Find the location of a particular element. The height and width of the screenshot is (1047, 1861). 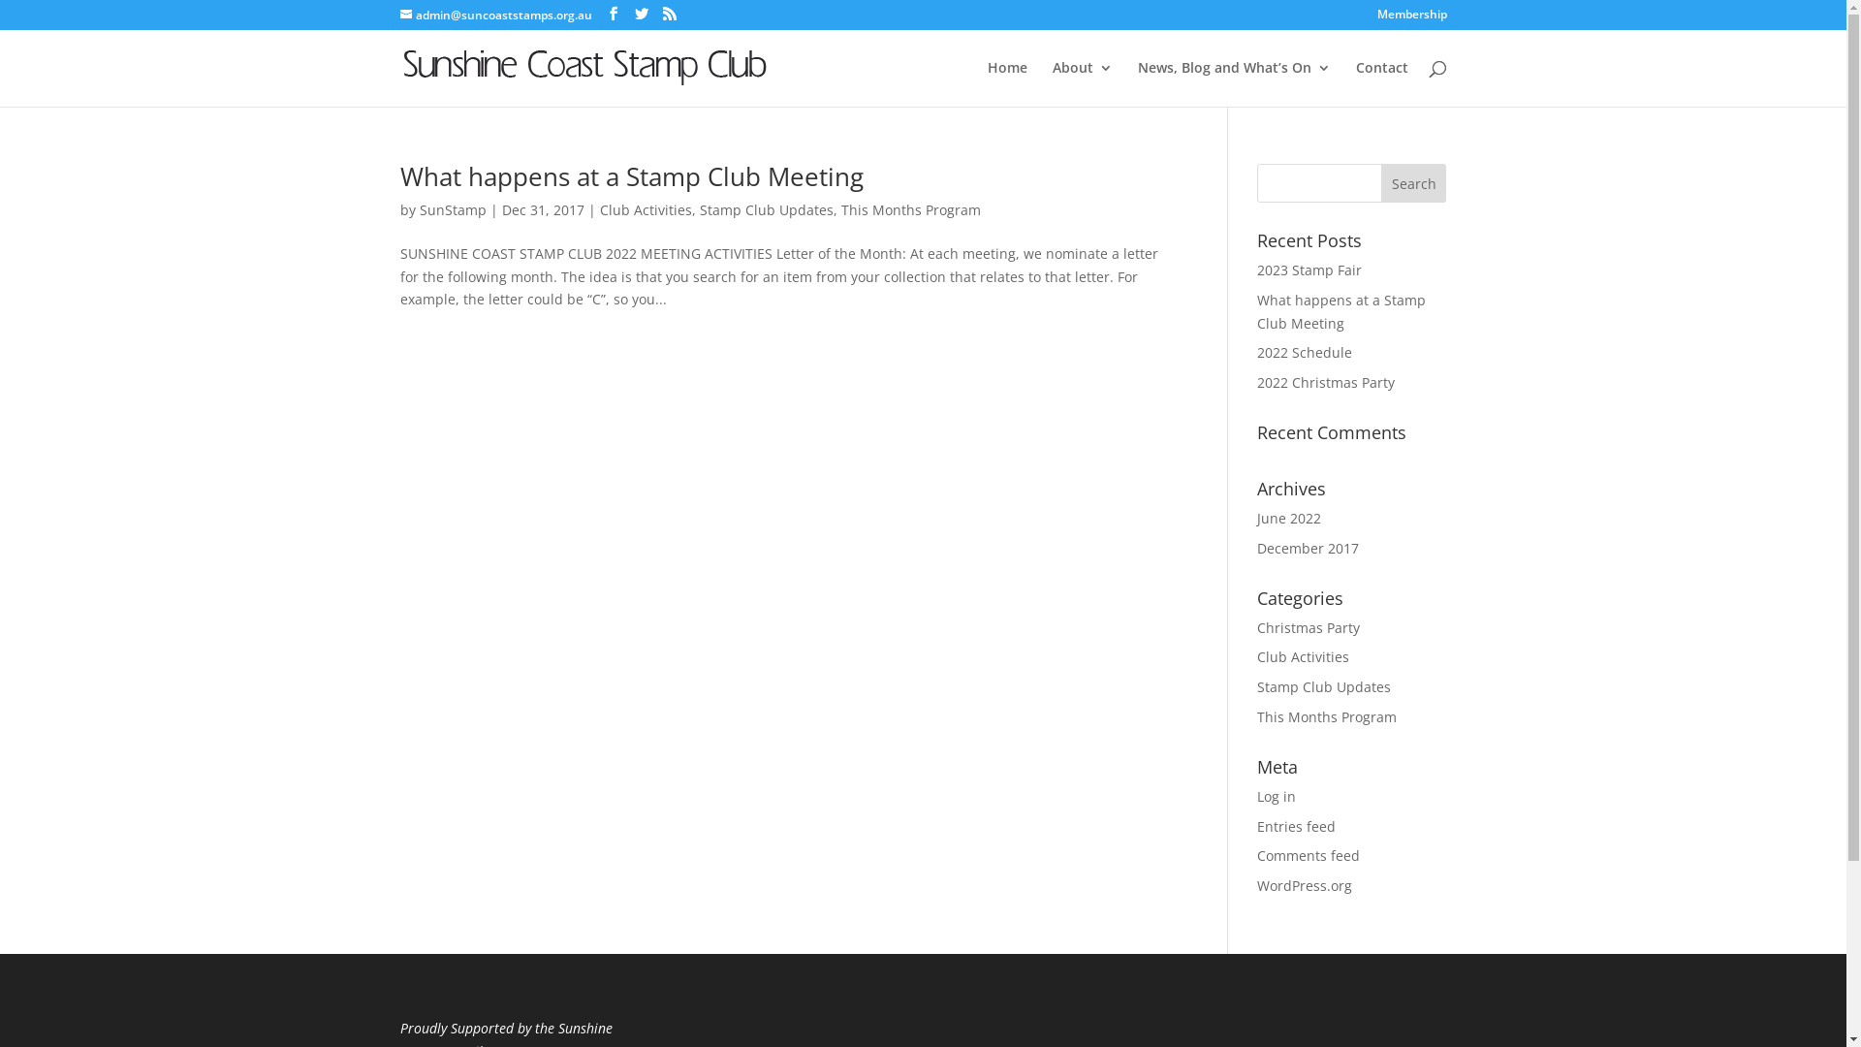

June 2022 is located at coordinates (1289, 518).